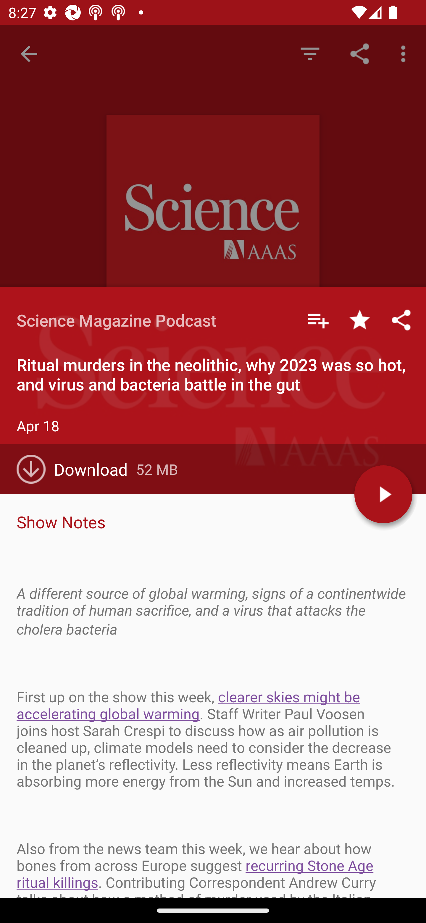 Image resolution: width=426 pixels, height=923 pixels. I want to click on More options, so click(405, 53).